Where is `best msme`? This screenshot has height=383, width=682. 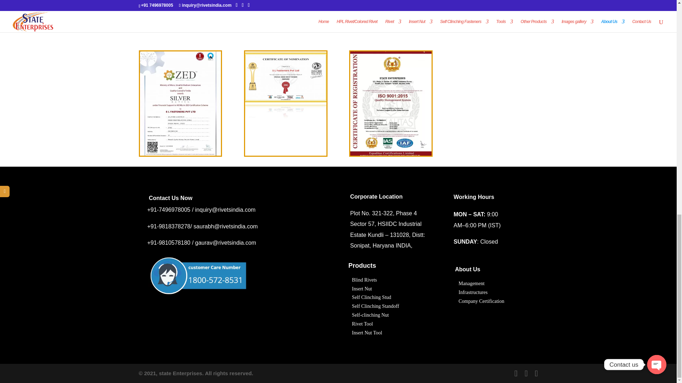 best msme is located at coordinates (286, 154).